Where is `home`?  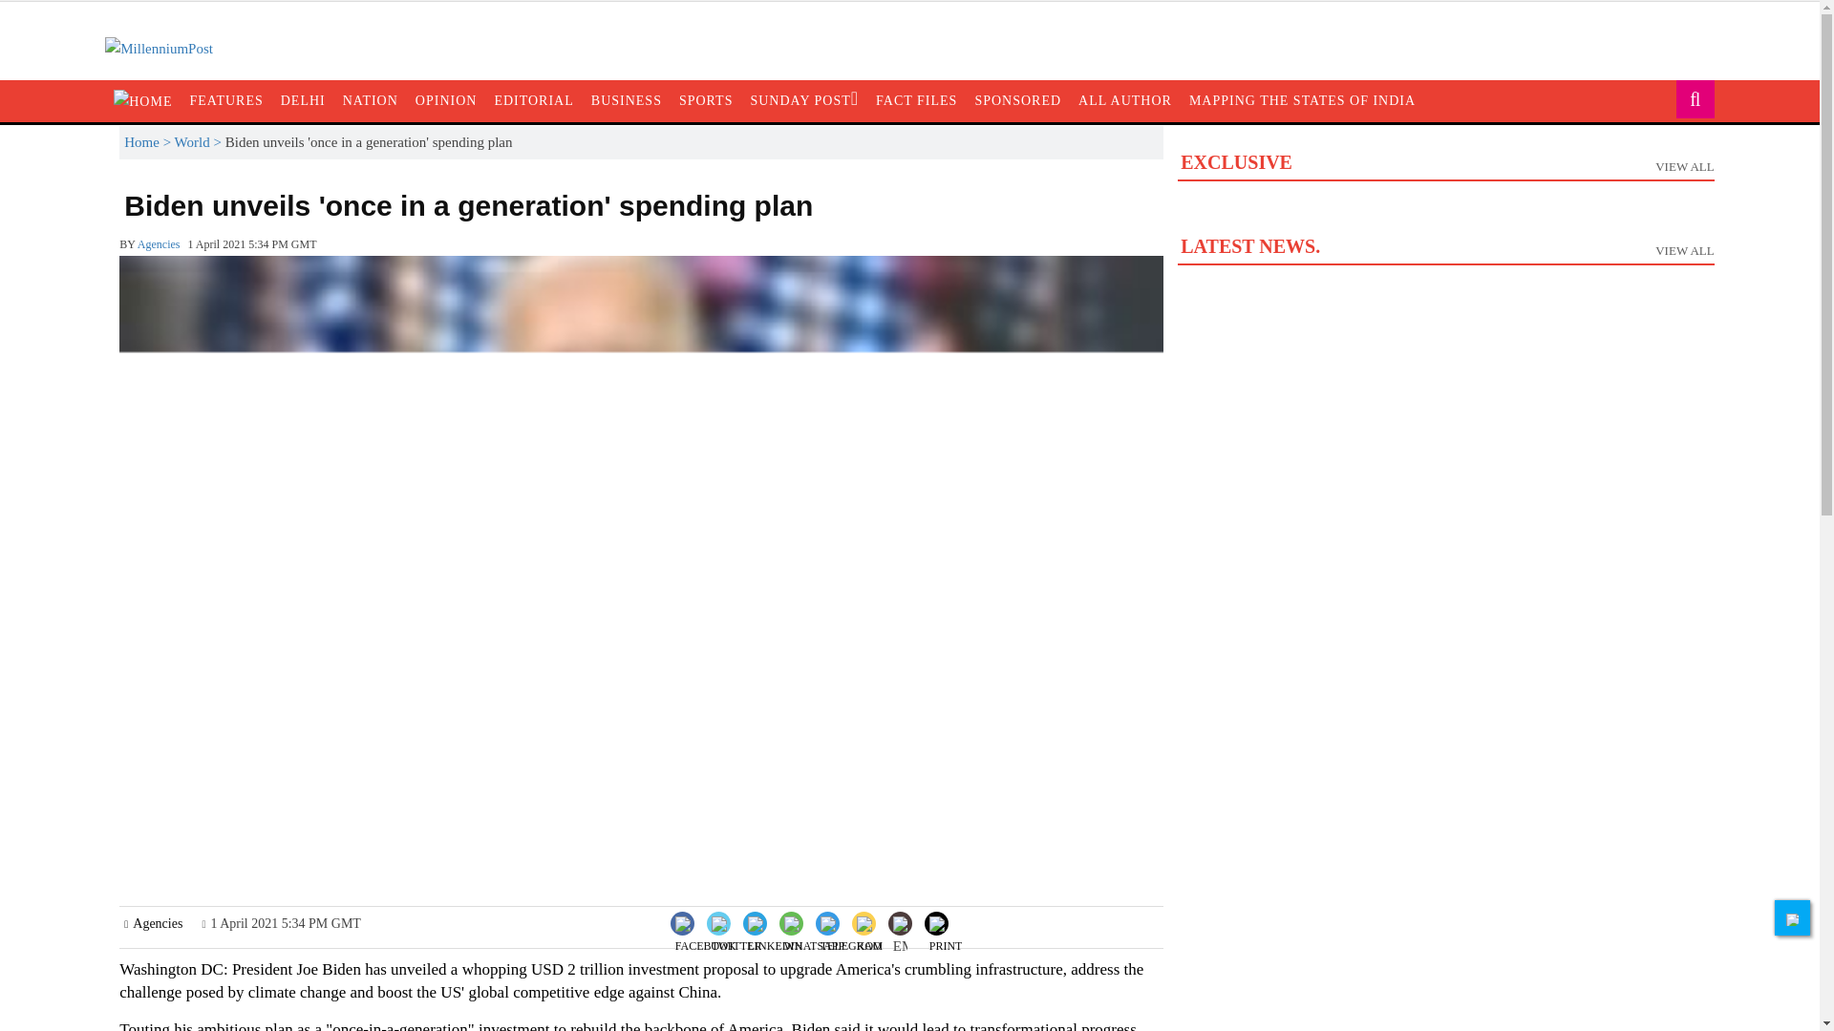
home is located at coordinates (143, 101).